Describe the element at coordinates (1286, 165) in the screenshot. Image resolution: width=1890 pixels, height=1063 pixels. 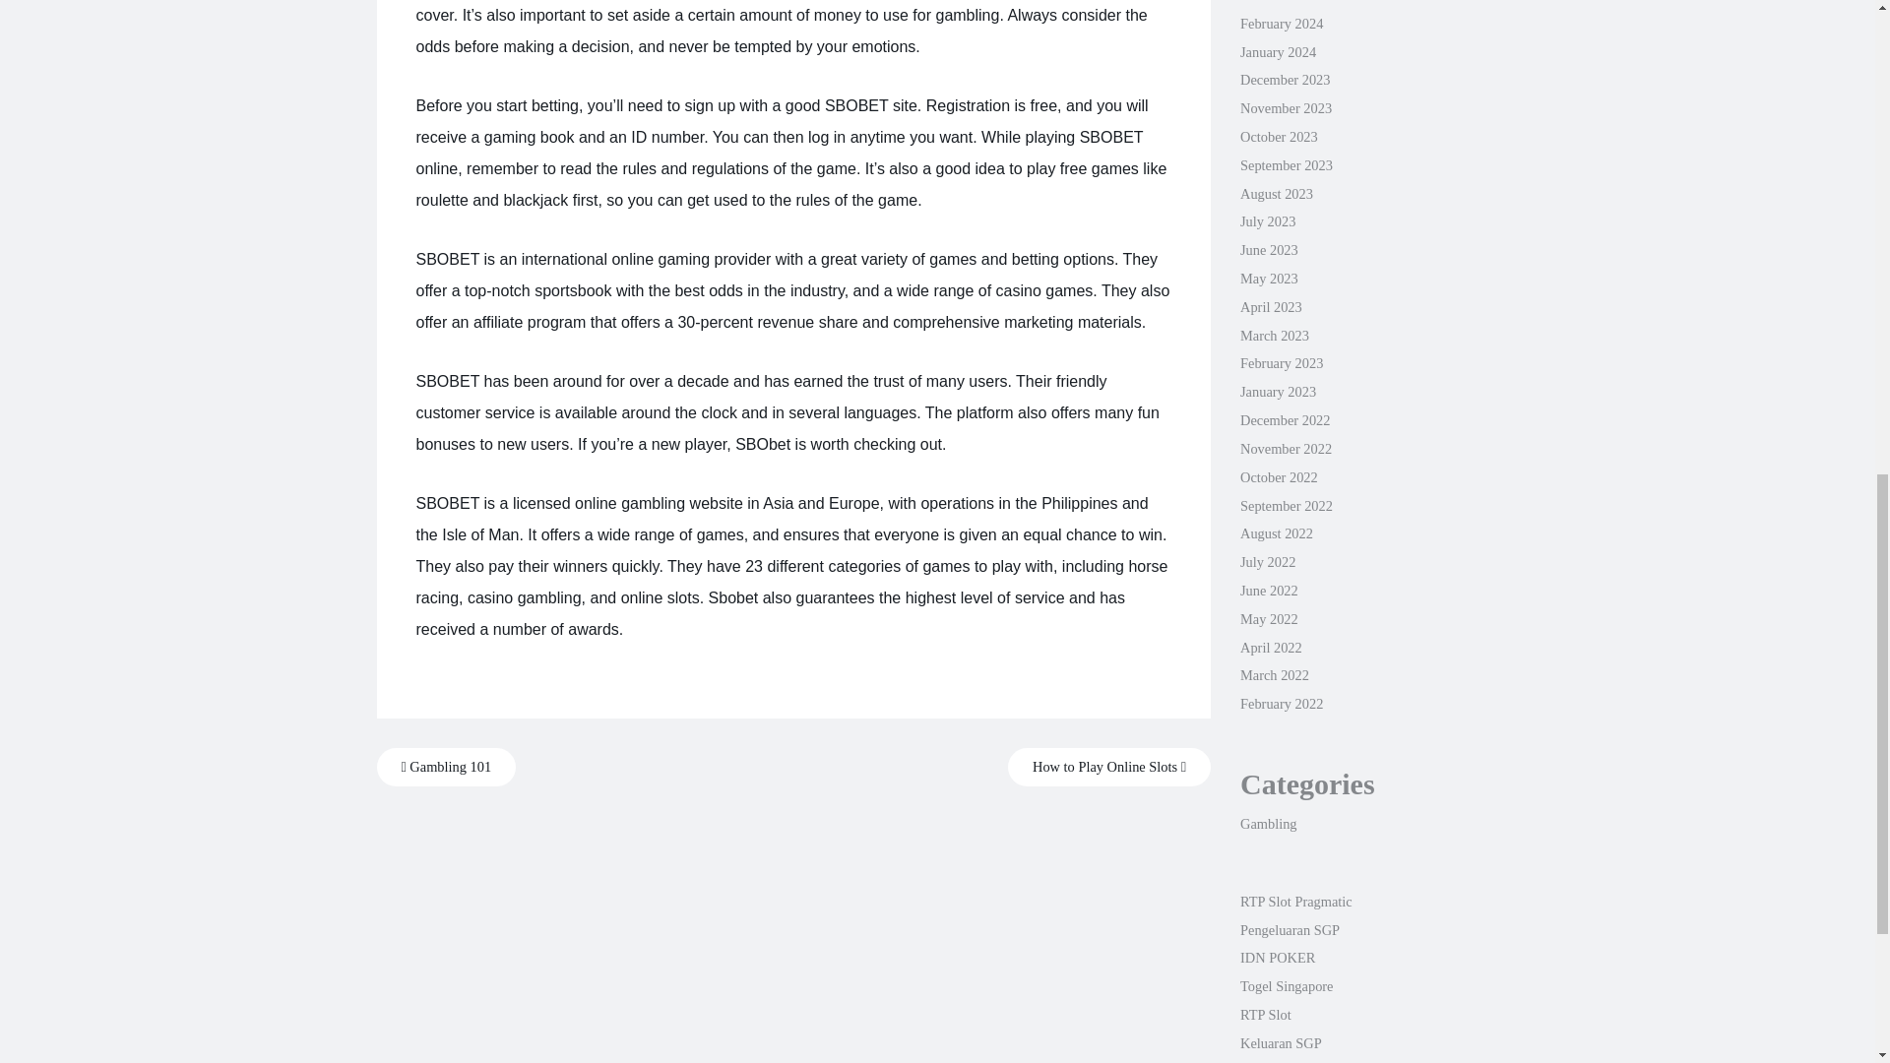
I see `September 2023` at that location.